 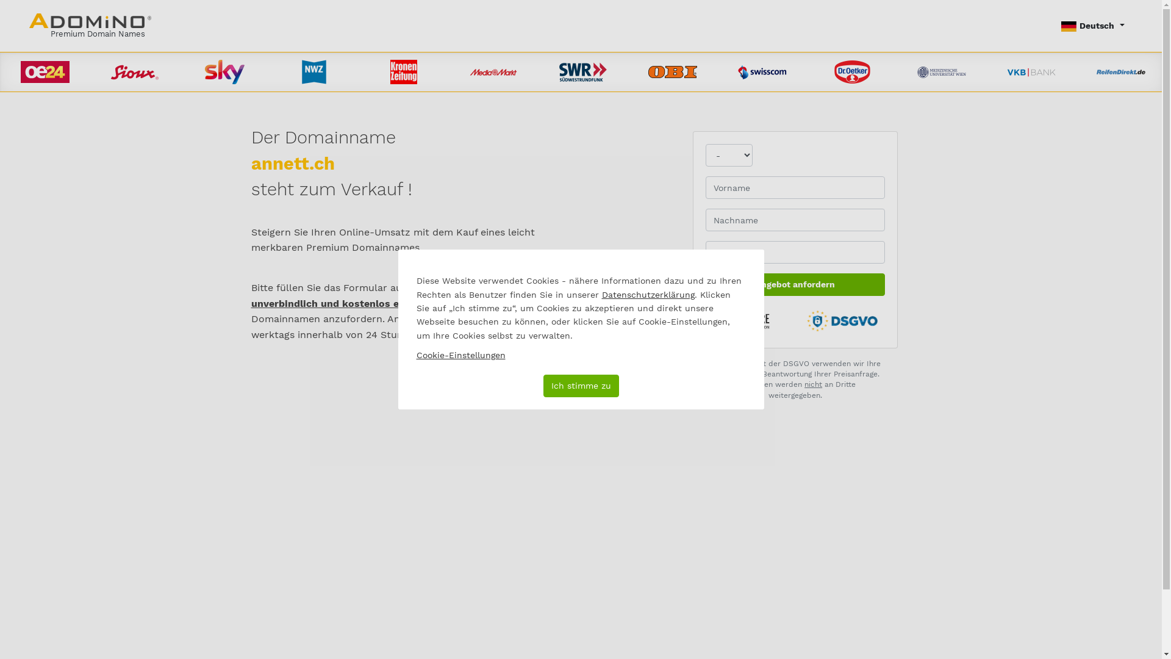 What do you see at coordinates (795, 284) in the screenshot?
I see `Angebot anfordern` at bounding box center [795, 284].